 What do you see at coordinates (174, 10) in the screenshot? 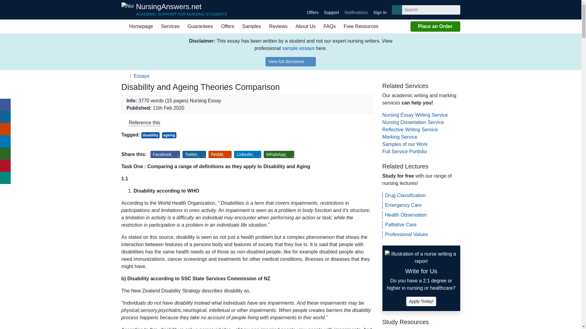
I see `Go to the NursingAnswers.net homepage` at bounding box center [174, 10].